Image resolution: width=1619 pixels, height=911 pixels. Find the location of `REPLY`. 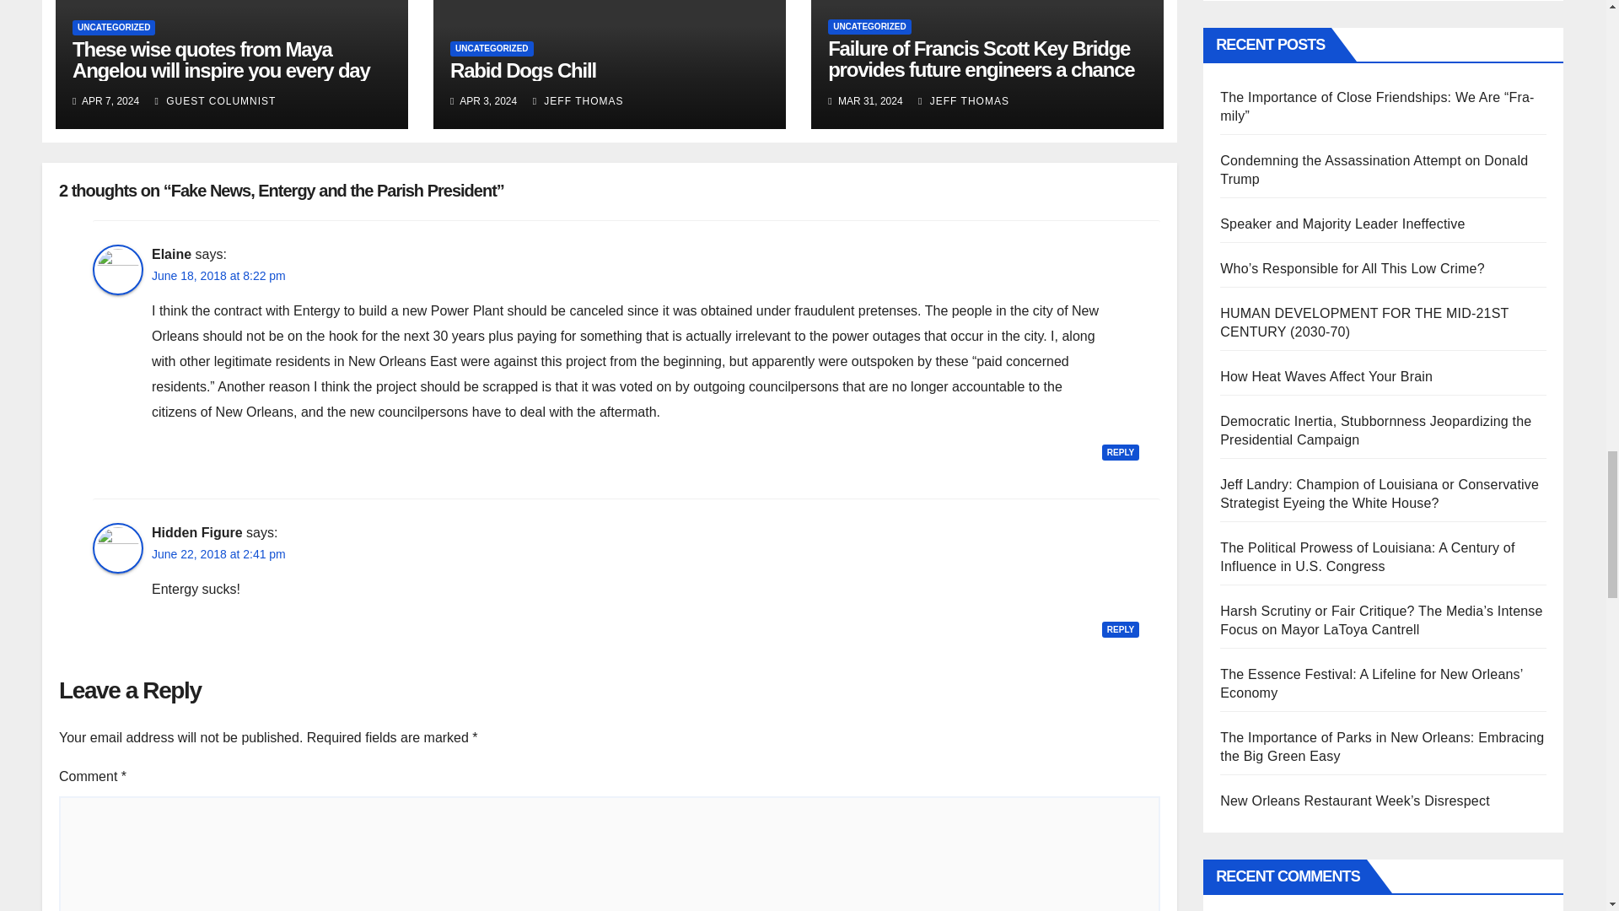

REPLY is located at coordinates (1121, 629).